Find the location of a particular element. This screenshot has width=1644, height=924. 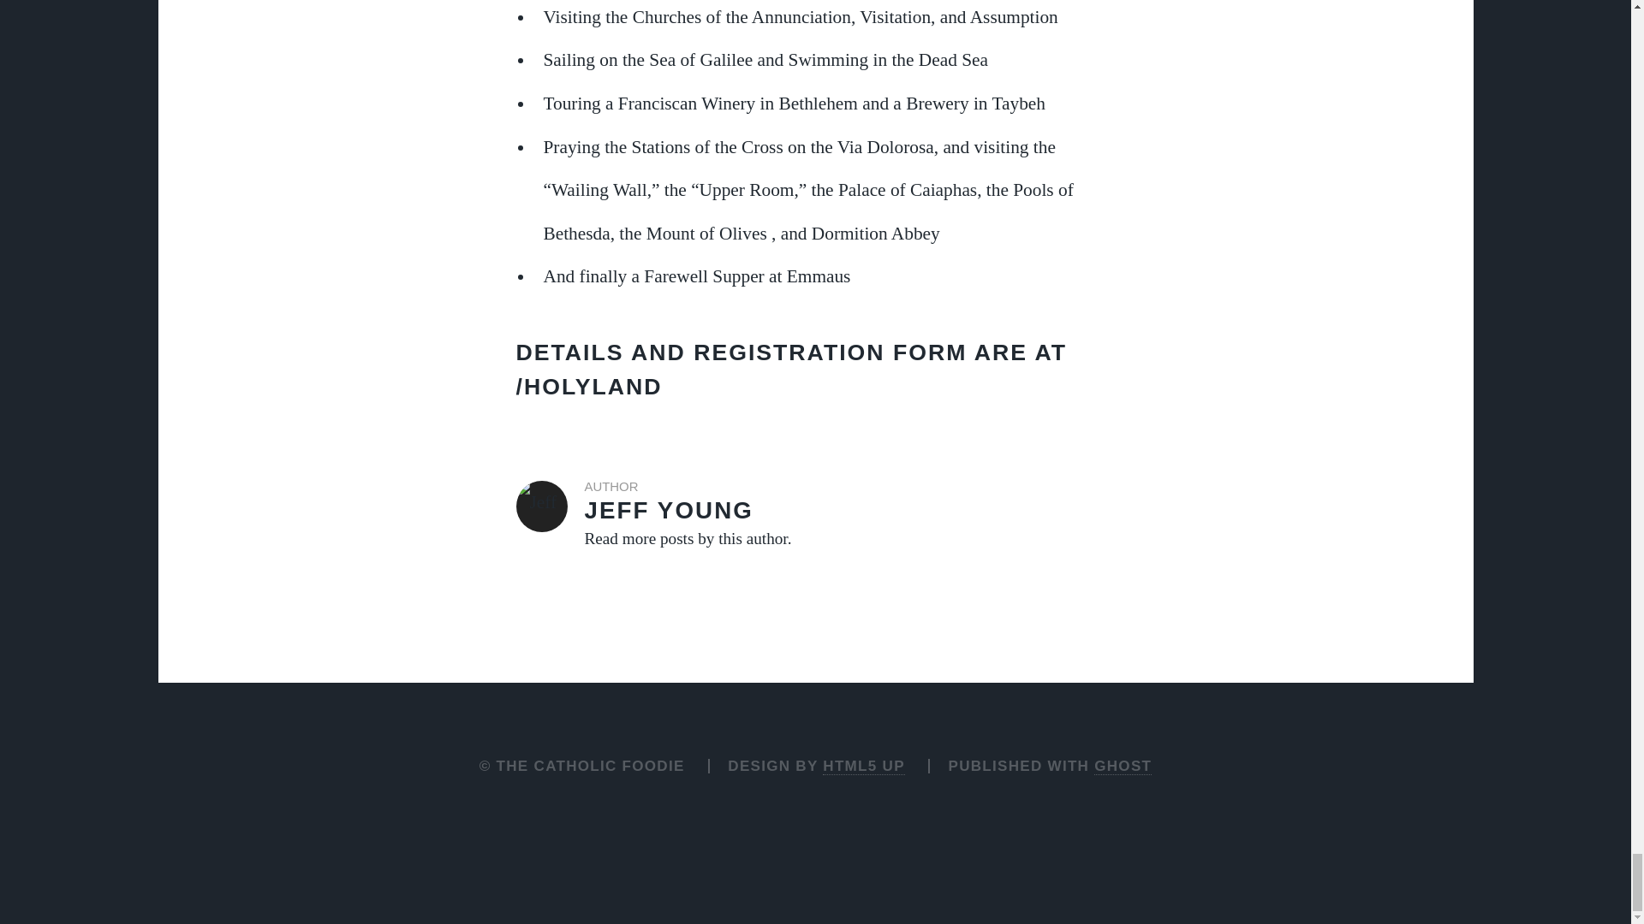

HTML5 UP is located at coordinates (863, 767).